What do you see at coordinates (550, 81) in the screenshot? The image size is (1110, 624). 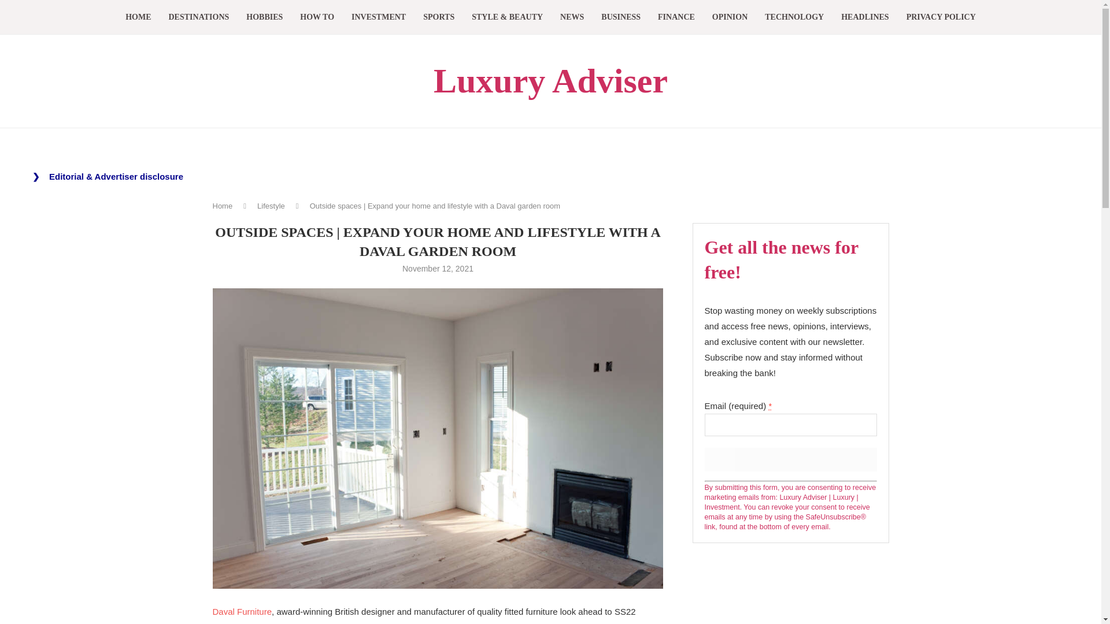 I see `Luxury Adviser` at bounding box center [550, 81].